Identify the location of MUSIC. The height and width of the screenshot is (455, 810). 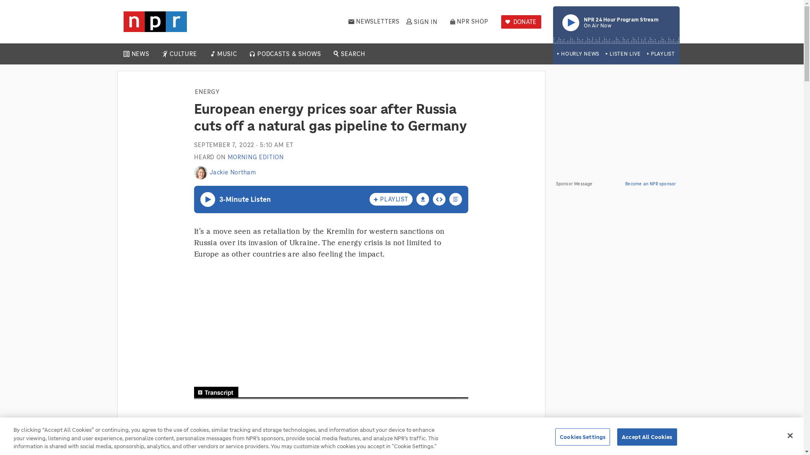
(469, 21).